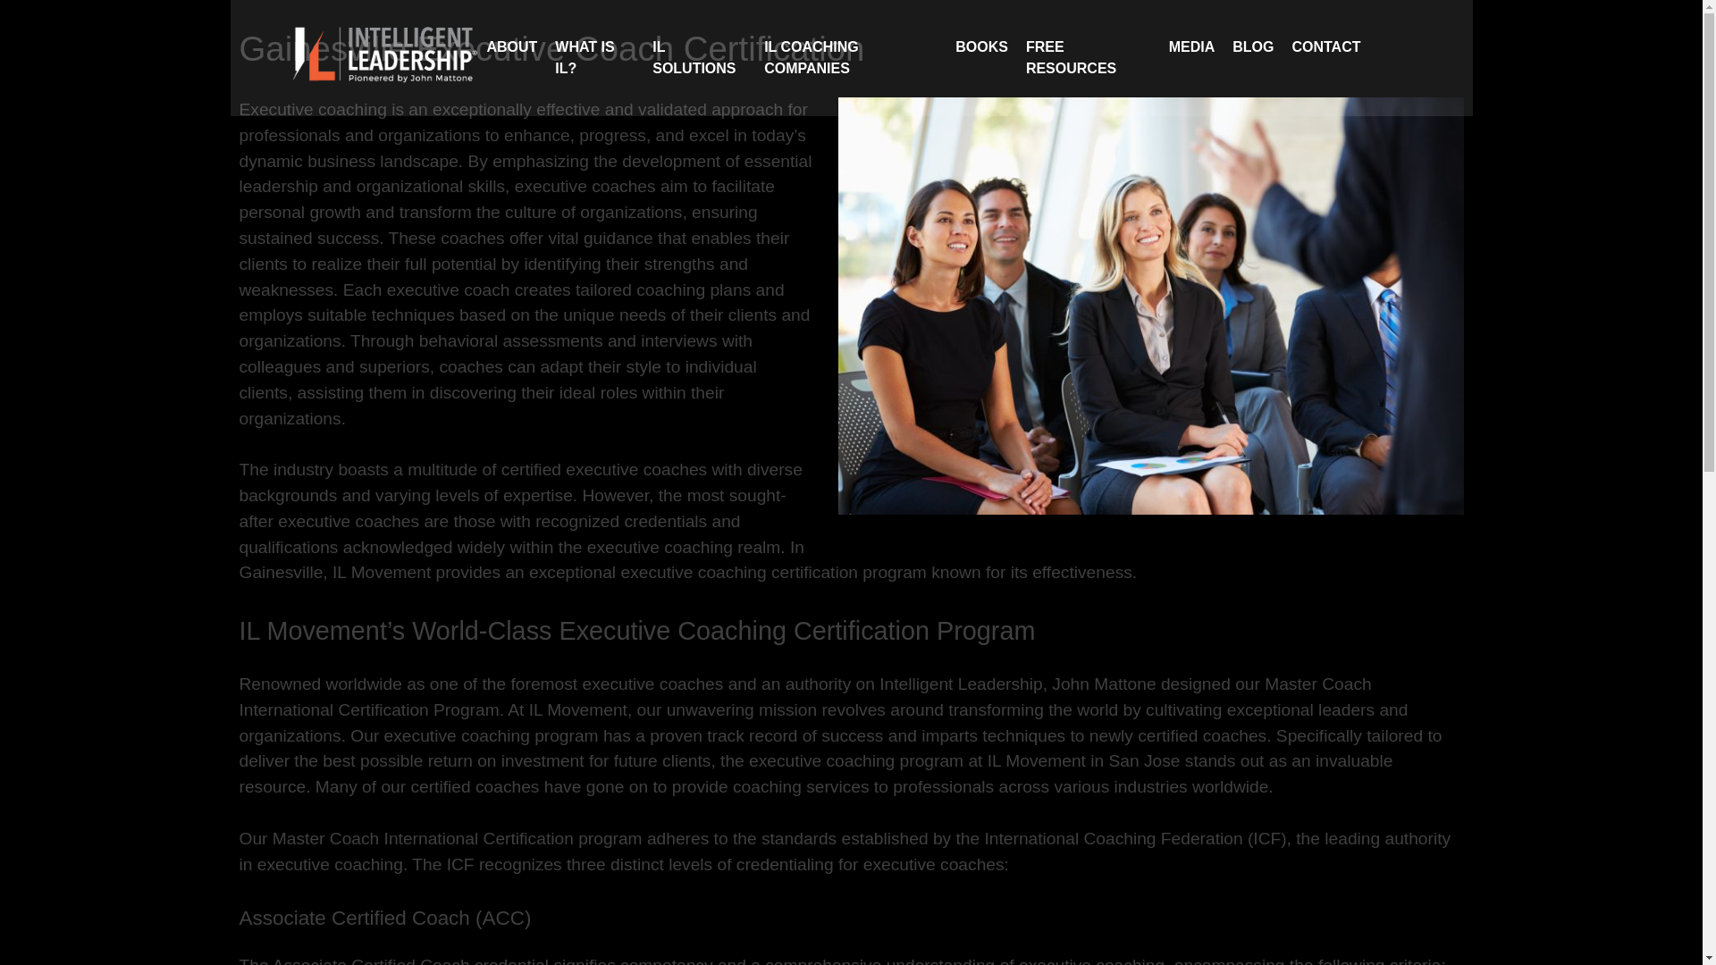  What do you see at coordinates (594, 57) in the screenshot?
I see `WHAT IS IL?` at bounding box center [594, 57].